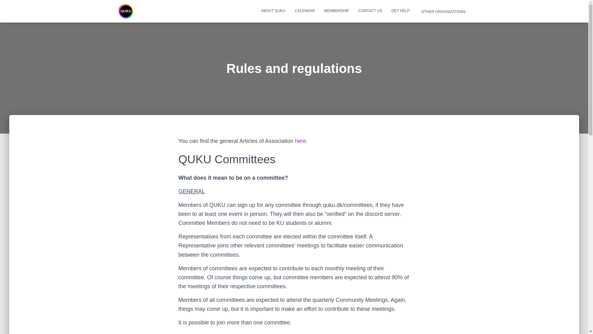 This screenshot has width=593, height=334. What do you see at coordinates (442, 11) in the screenshot?
I see ` OTHER ORGANIZATIONS` at bounding box center [442, 11].